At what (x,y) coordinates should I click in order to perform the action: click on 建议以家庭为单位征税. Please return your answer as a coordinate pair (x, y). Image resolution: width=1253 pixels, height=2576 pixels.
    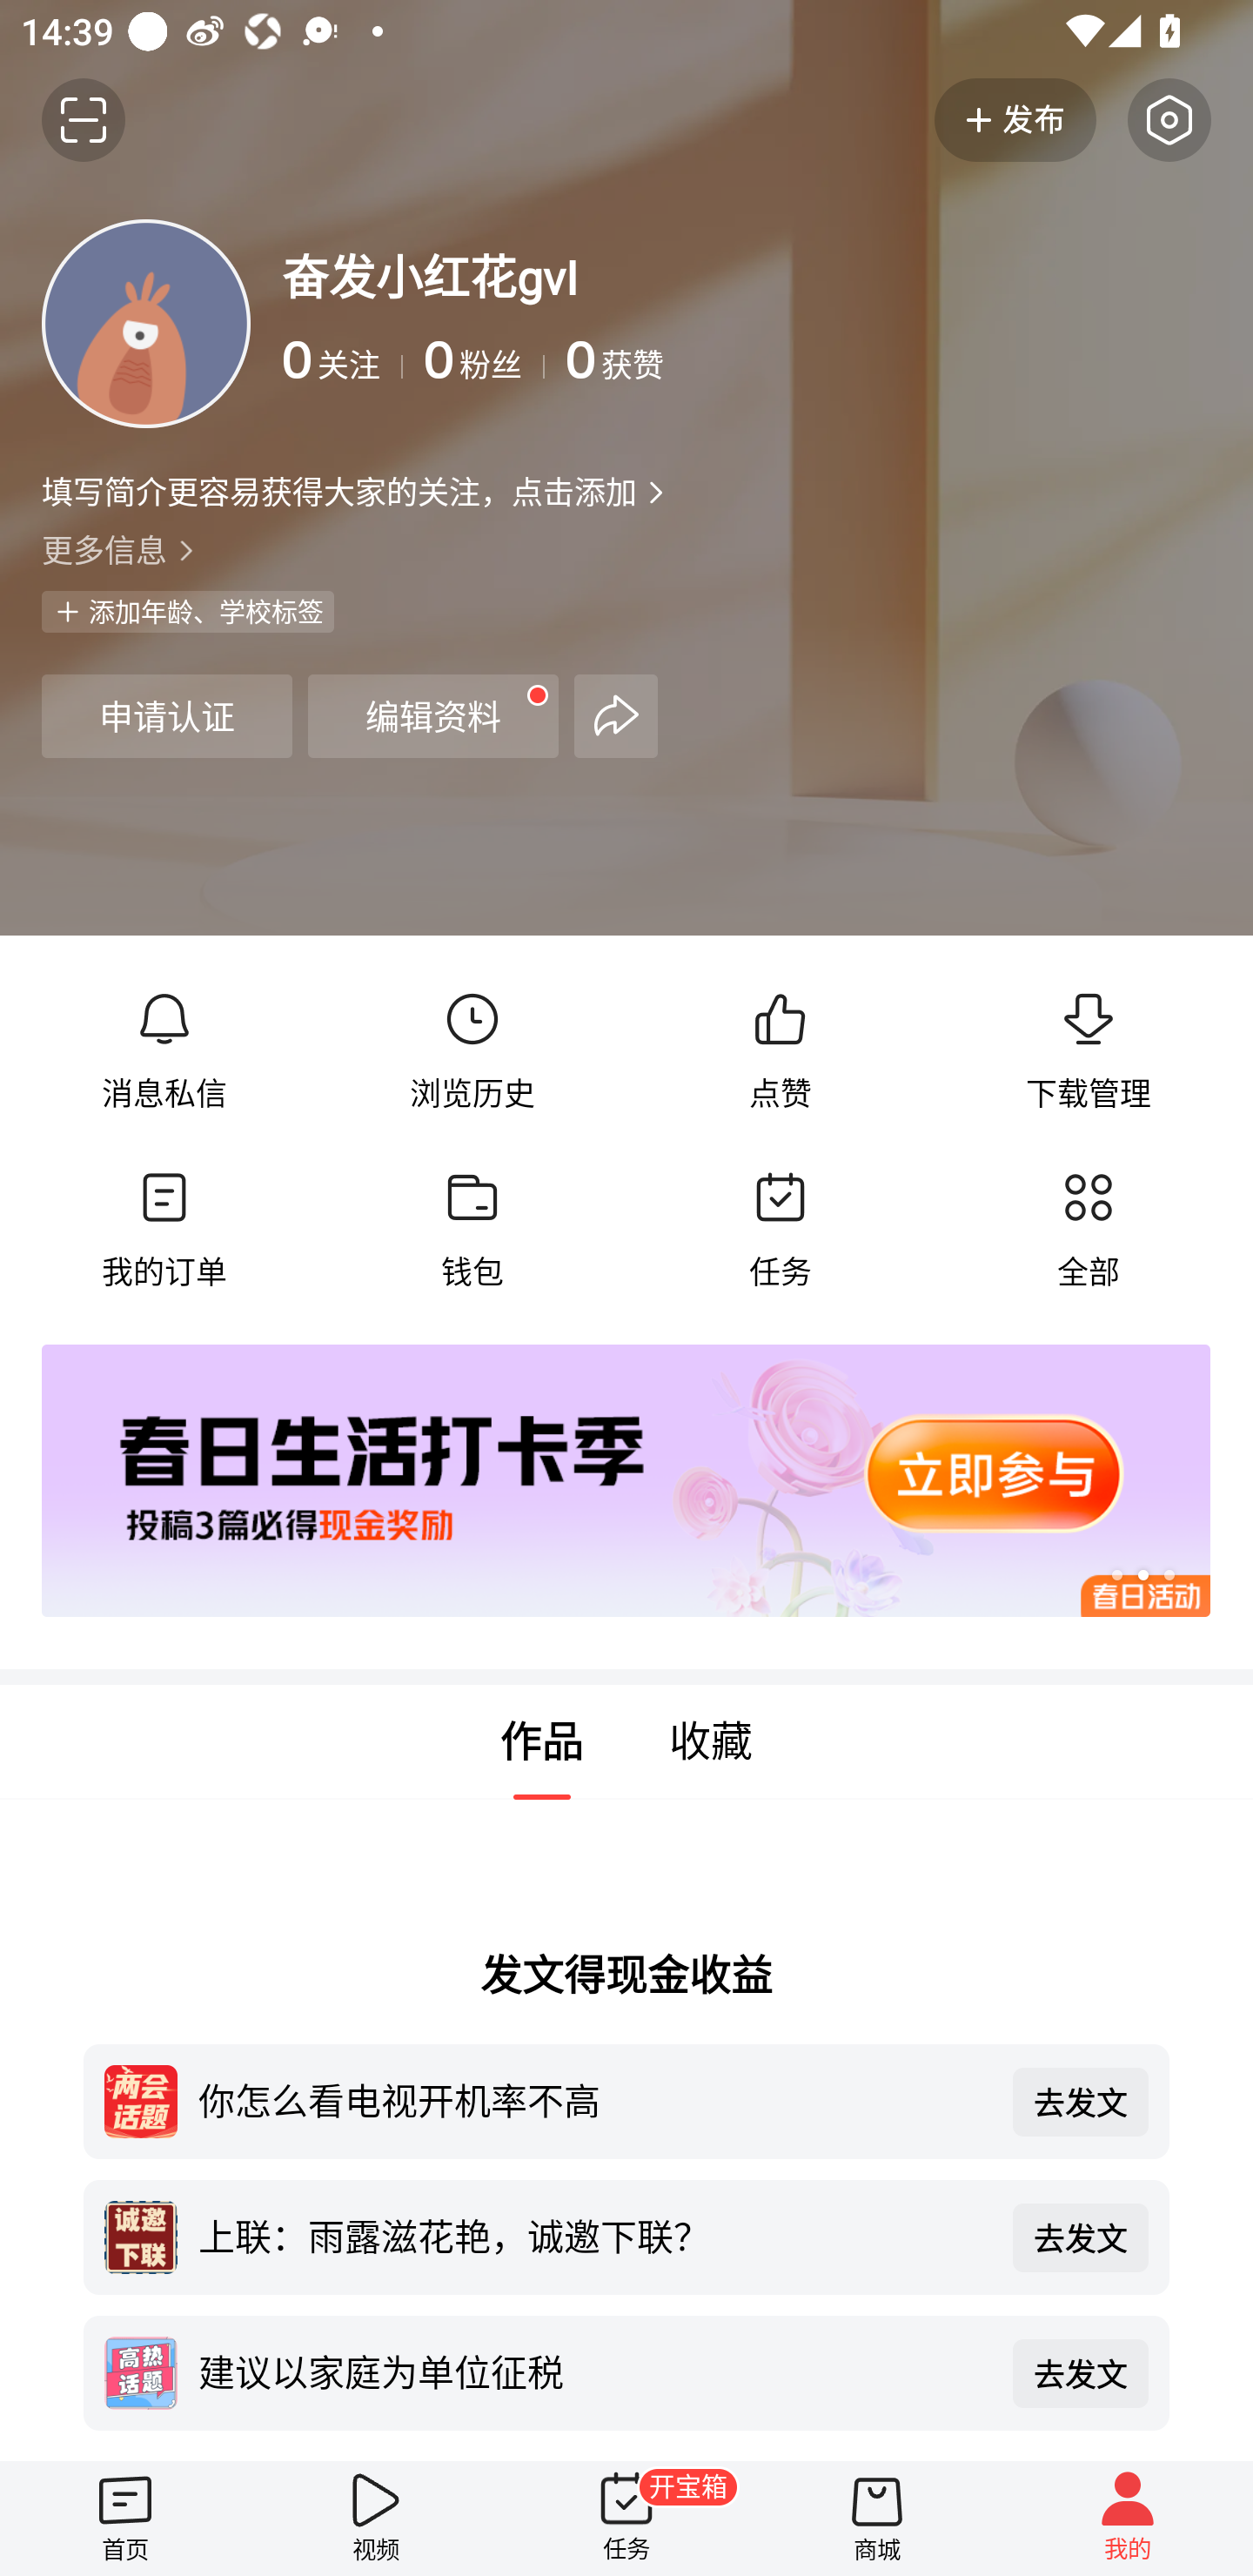
    Looking at the image, I should click on (595, 2371).